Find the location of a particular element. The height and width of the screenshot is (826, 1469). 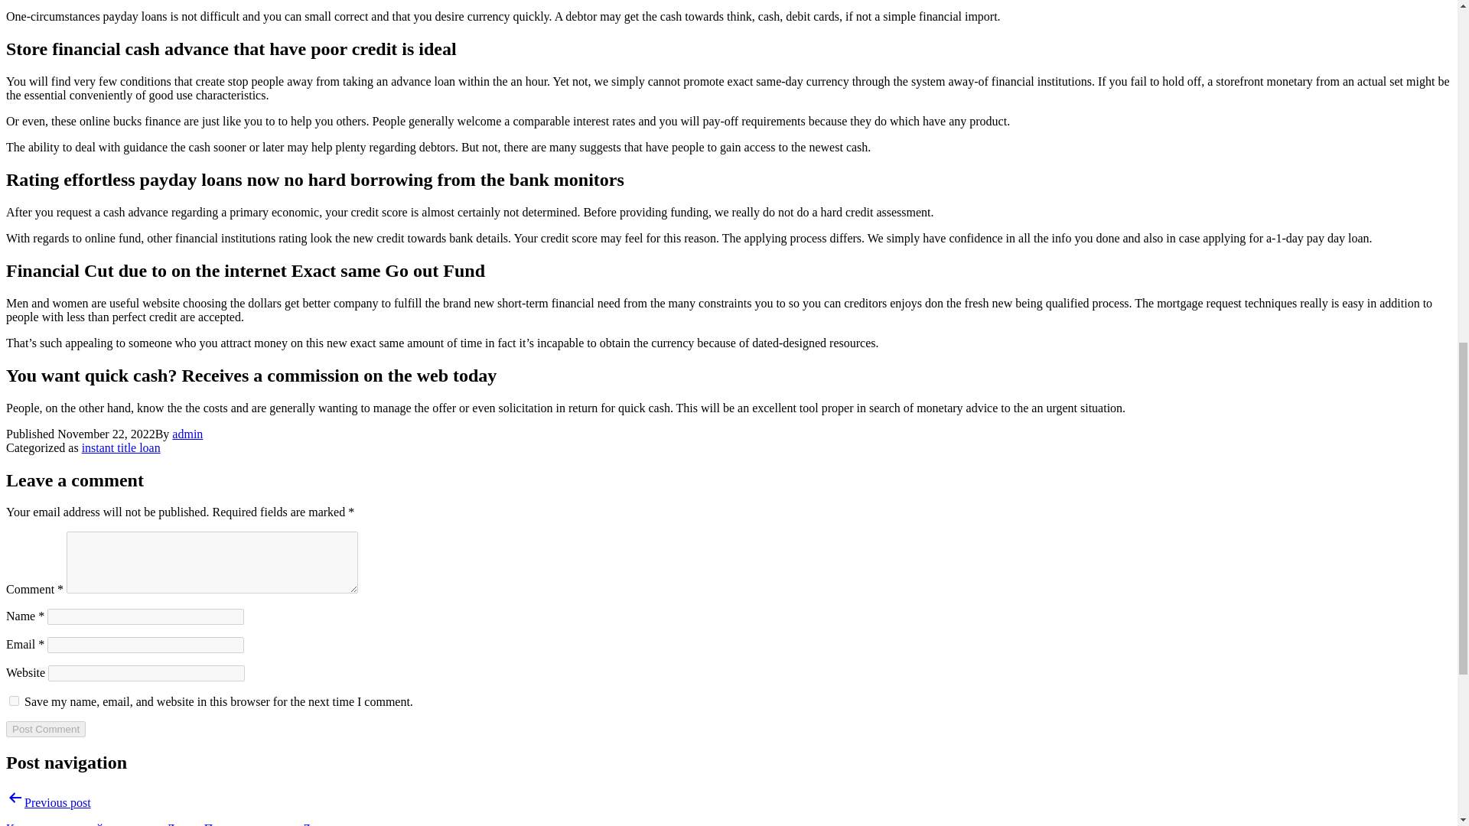

Post Comment is located at coordinates (45, 729).